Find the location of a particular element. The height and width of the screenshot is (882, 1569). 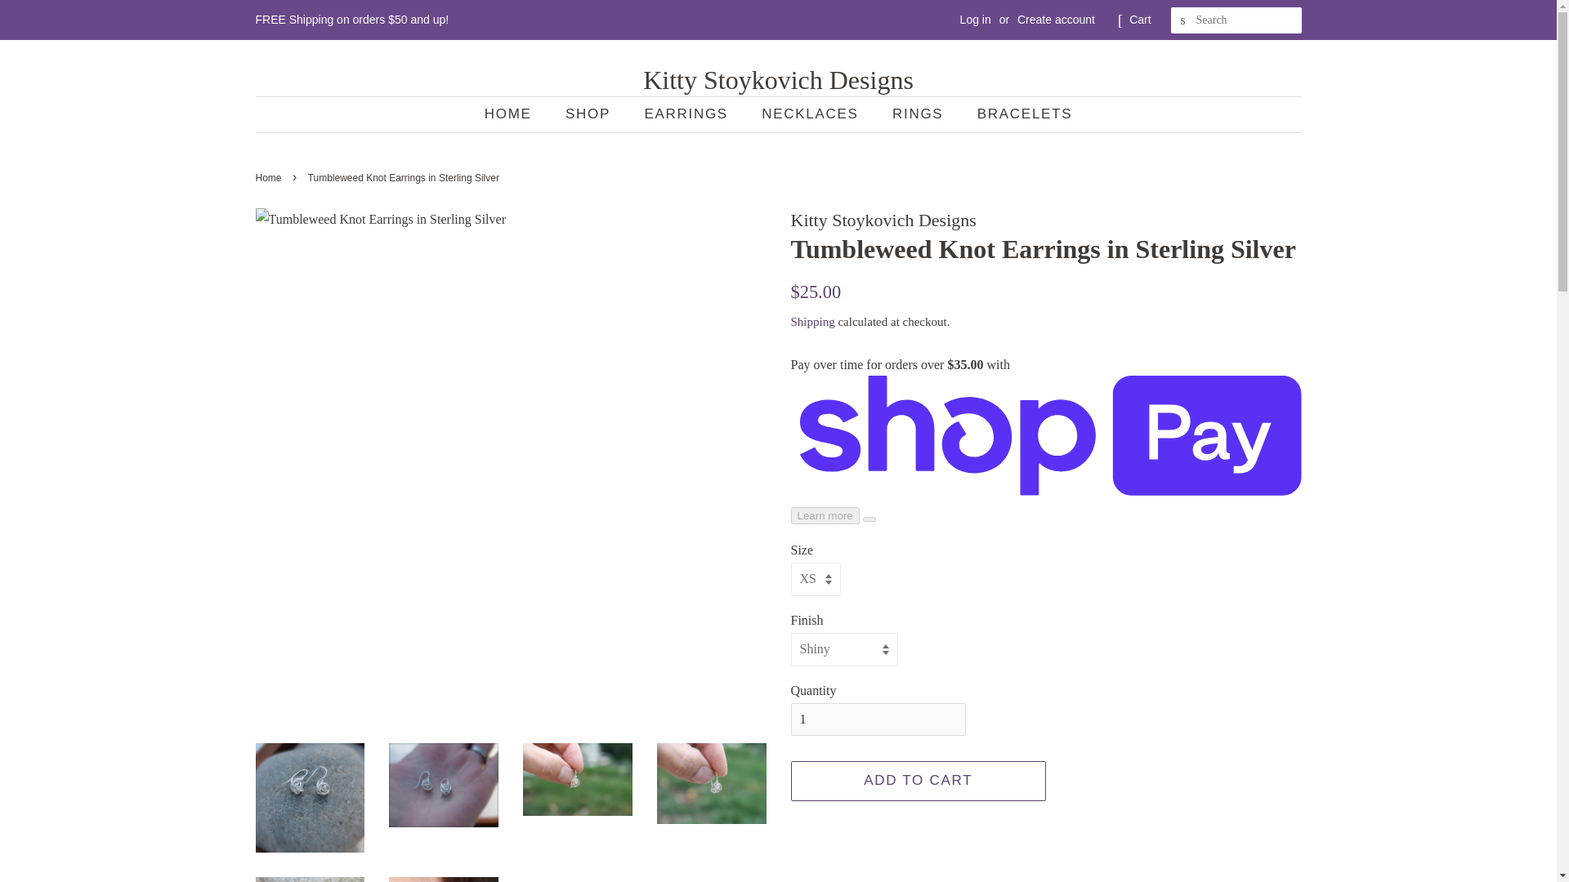

BRACELETS is located at coordinates (1018, 114).